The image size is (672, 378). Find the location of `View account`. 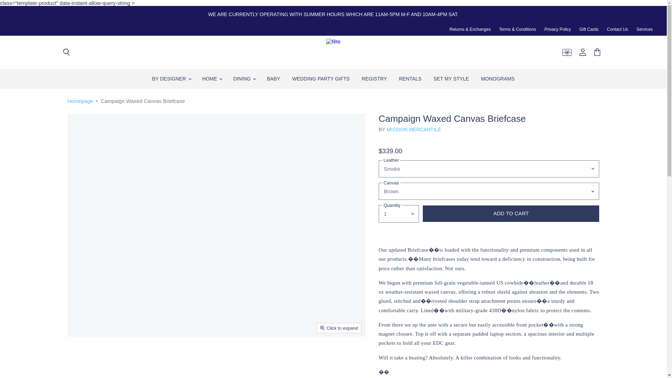

View account is located at coordinates (583, 52).